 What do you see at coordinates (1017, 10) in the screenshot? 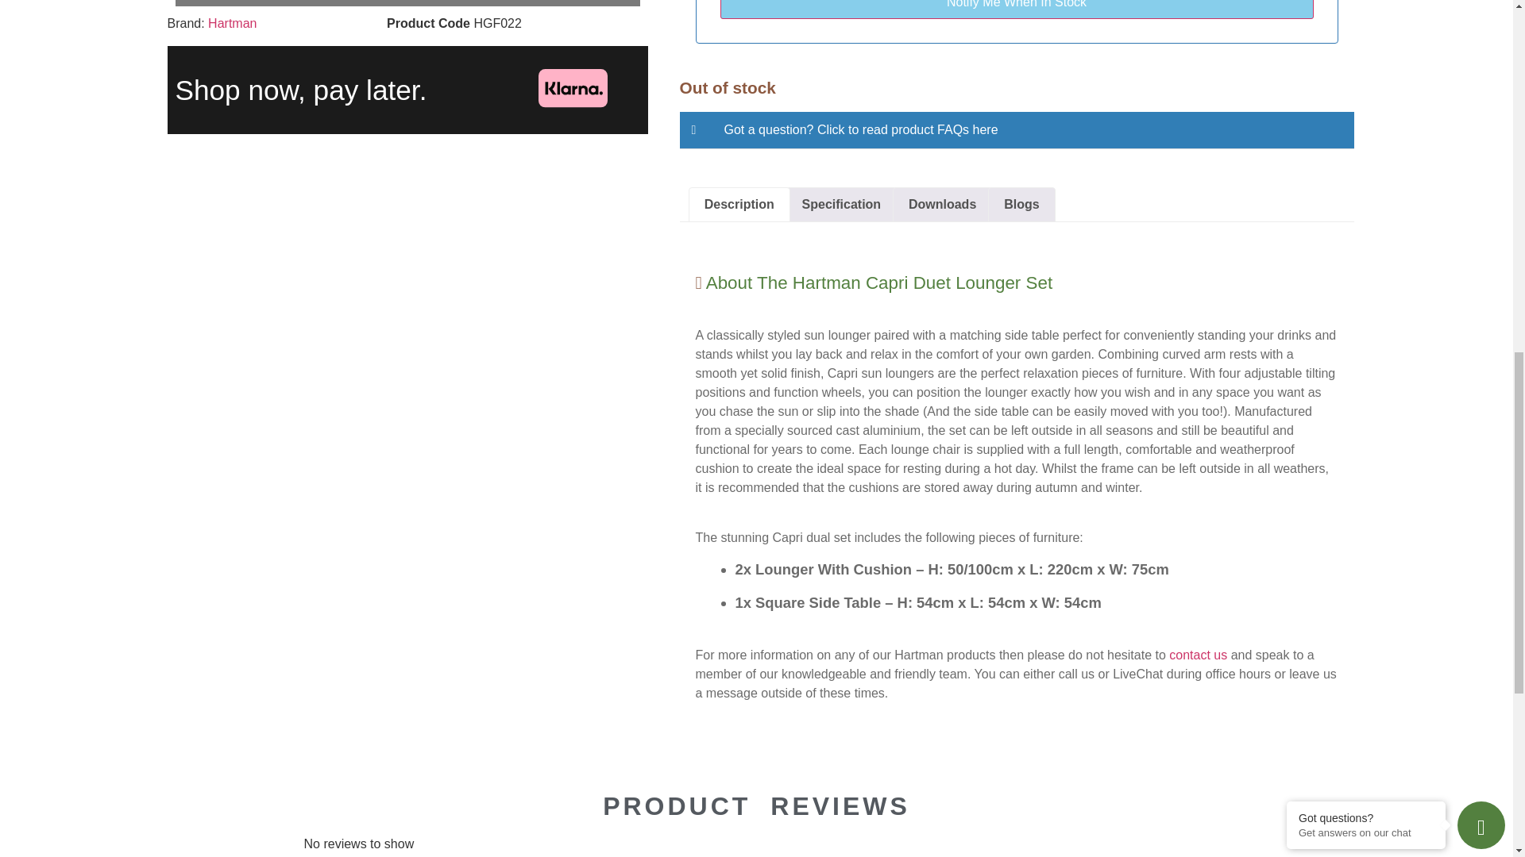
I see `Notify Me When In Stock` at bounding box center [1017, 10].